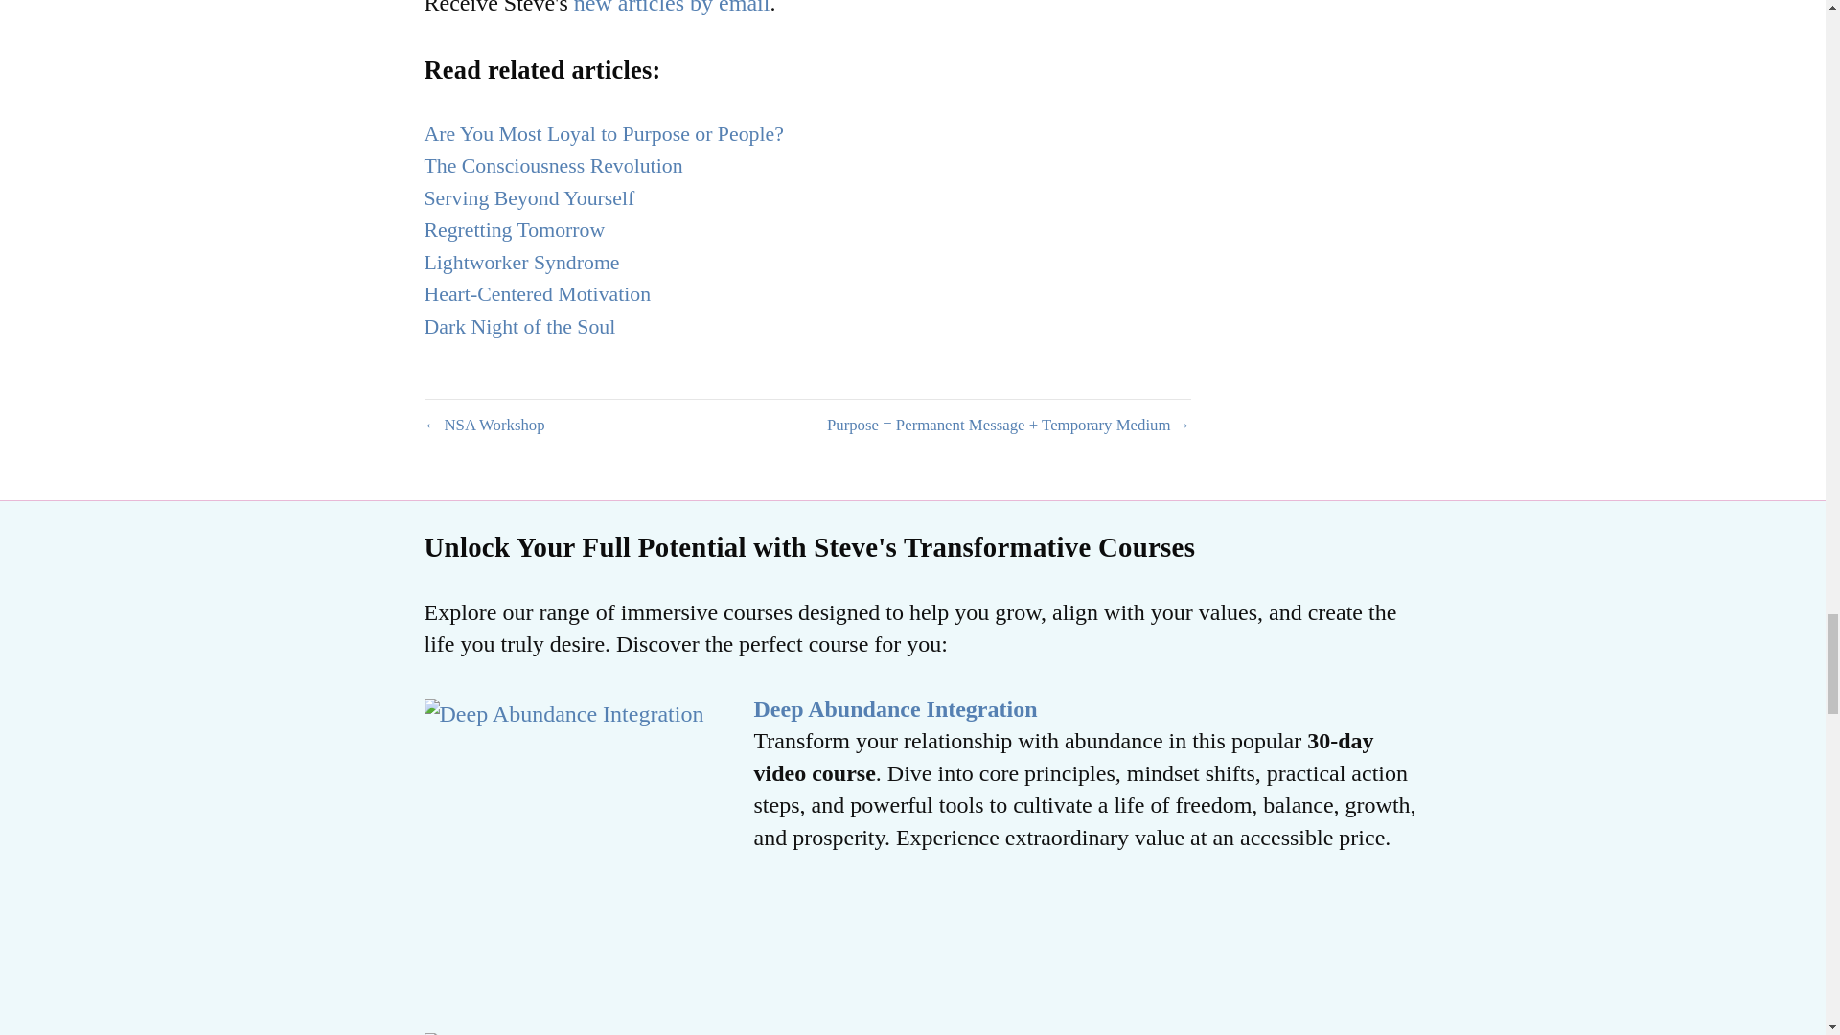  I want to click on Dark Night of the Soul, so click(518, 327).